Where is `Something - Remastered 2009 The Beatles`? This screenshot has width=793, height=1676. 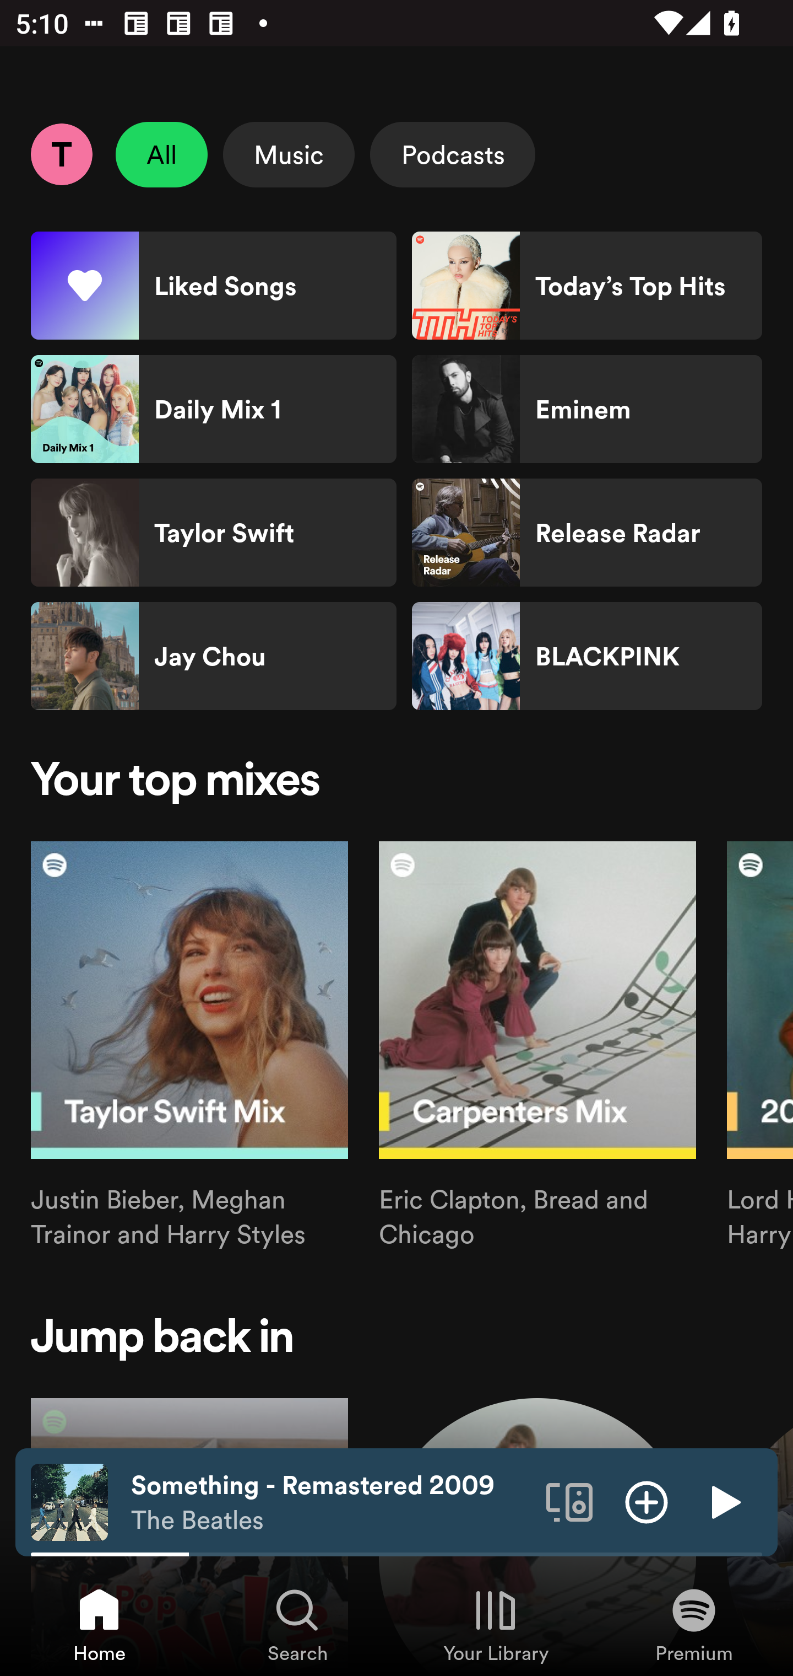 Something - Remastered 2009 The Beatles is located at coordinates (330, 1502).